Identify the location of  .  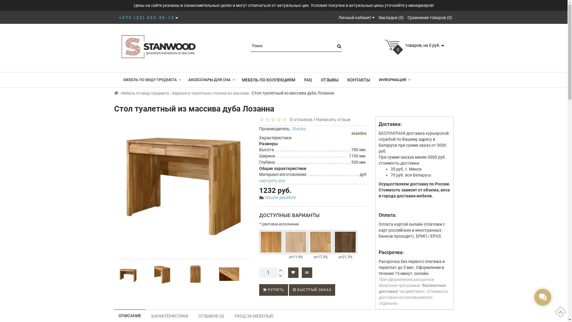
(281, 270).